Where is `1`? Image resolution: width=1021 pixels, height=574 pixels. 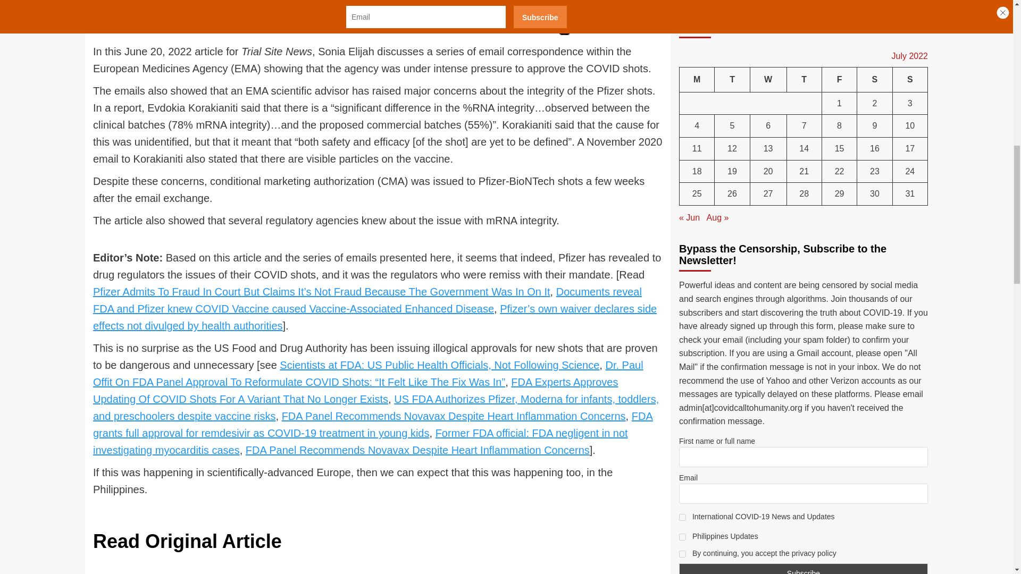 1 is located at coordinates (682, 87).